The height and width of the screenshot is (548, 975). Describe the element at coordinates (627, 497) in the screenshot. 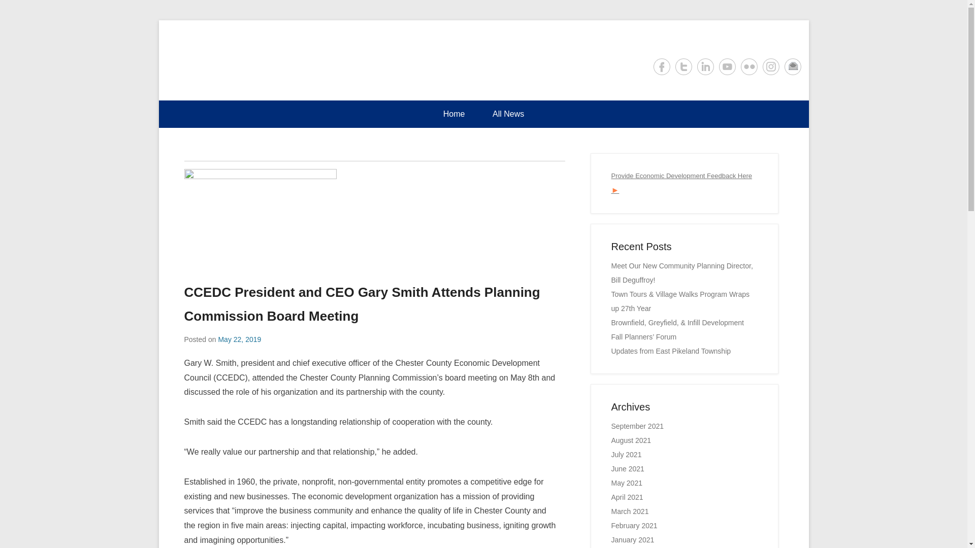

I see `April 2021` at that location.